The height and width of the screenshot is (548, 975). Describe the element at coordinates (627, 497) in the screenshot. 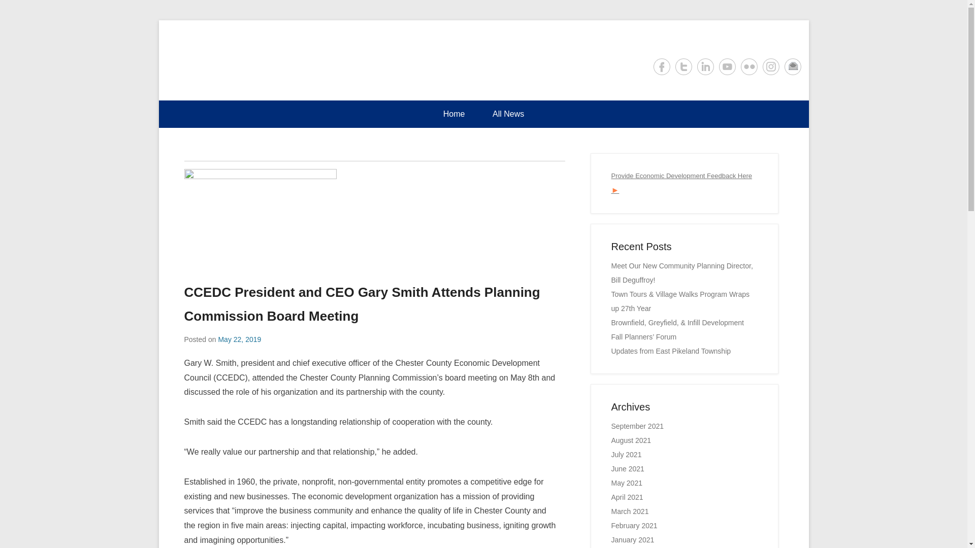

I see `April 2021` at that location.